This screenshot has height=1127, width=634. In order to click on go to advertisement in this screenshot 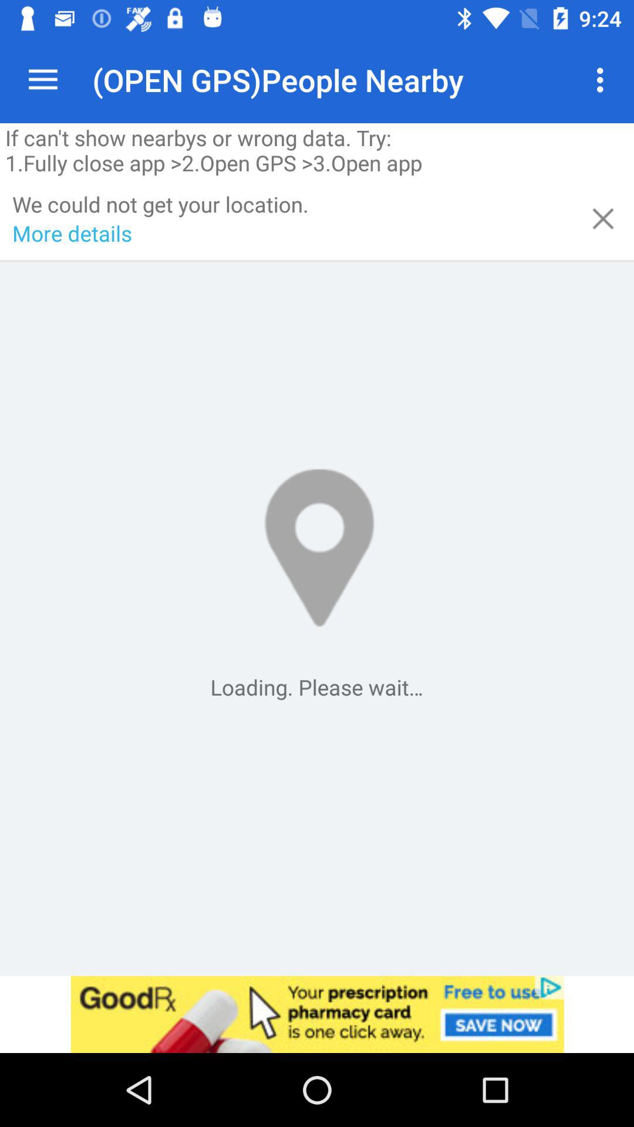, I will do `click(317, 1014)`.